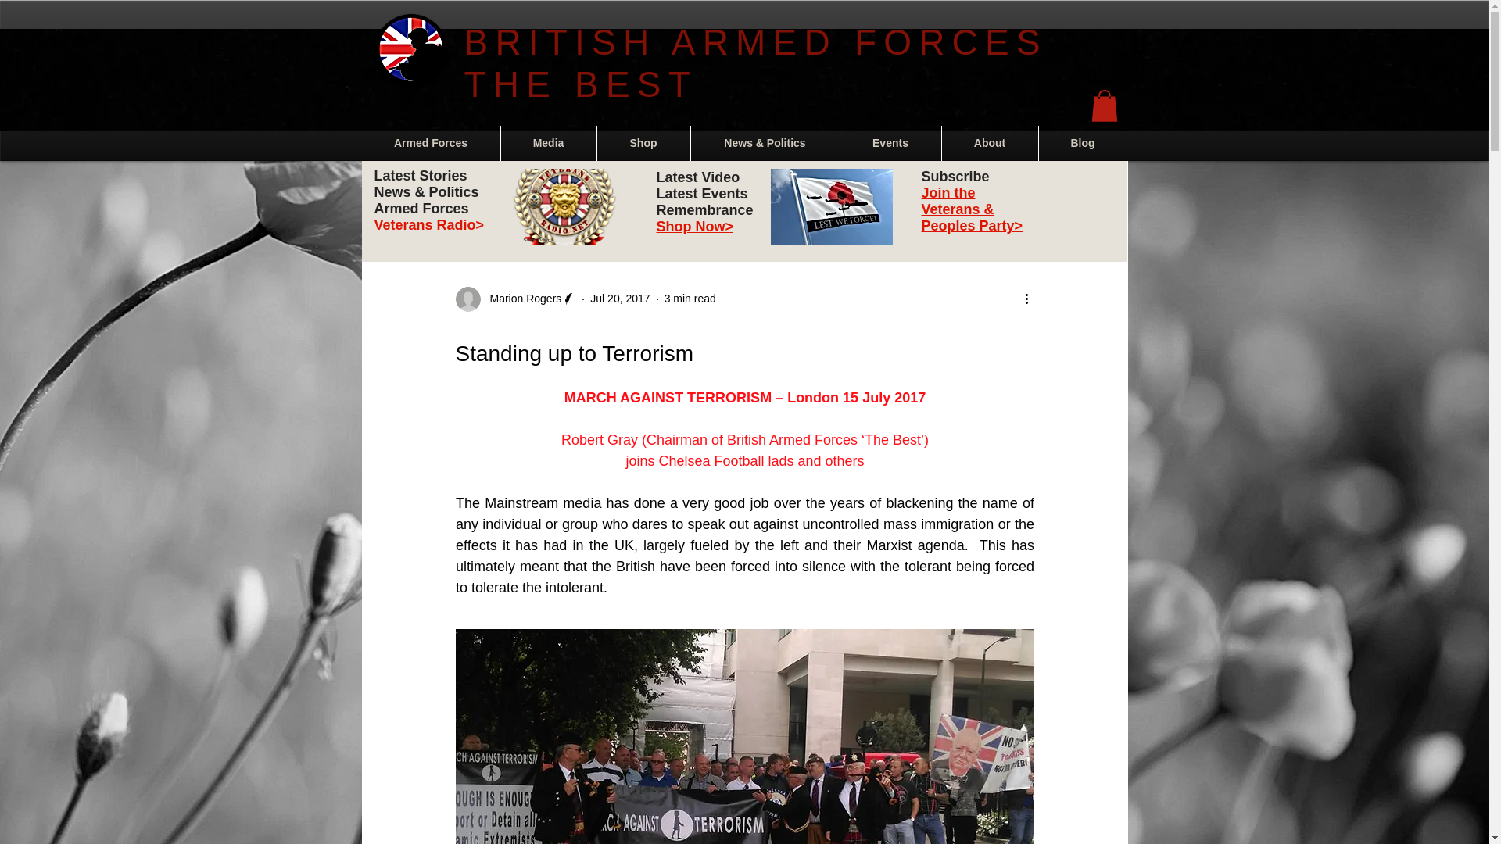 The image size is (1501, 844). Describe the element at coordinates (397, 191) in the screenshot. I see `All Posts` at that location.